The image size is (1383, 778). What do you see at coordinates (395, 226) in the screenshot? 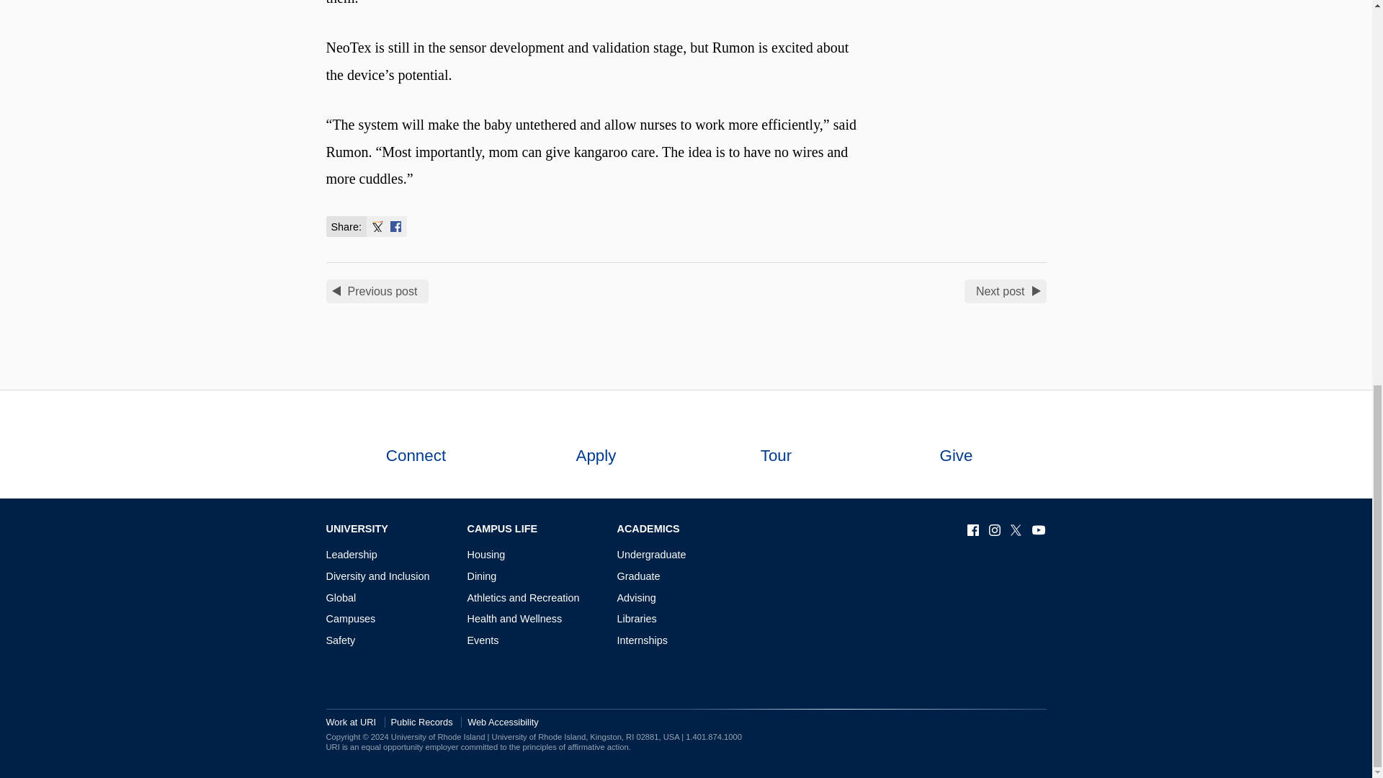
I see `Facebook` at bounding box center [395, 226].